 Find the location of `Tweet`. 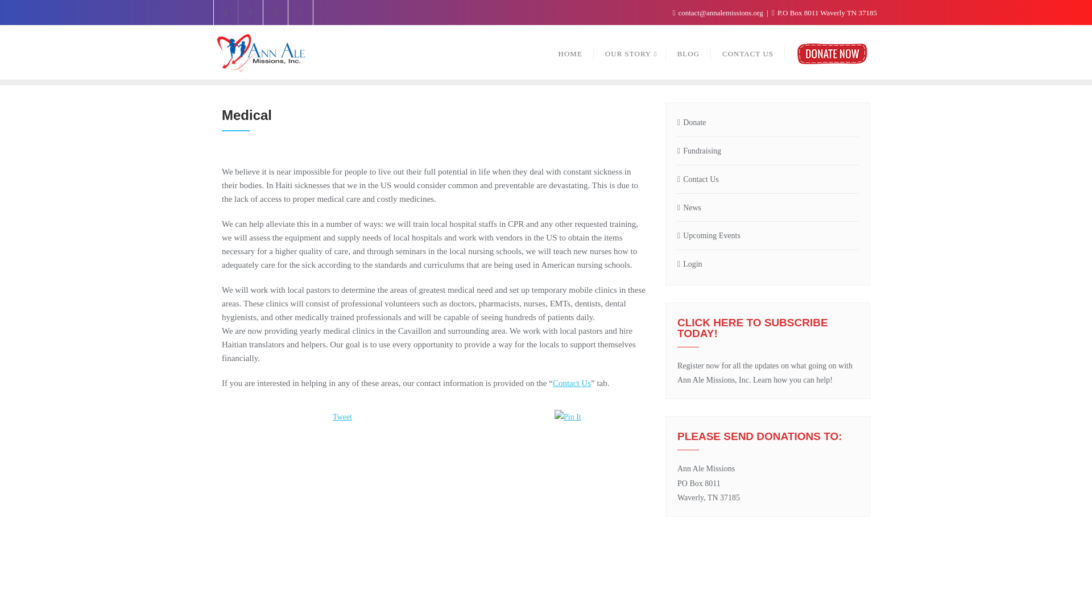

Tweet is located at coordinates (342, 416).